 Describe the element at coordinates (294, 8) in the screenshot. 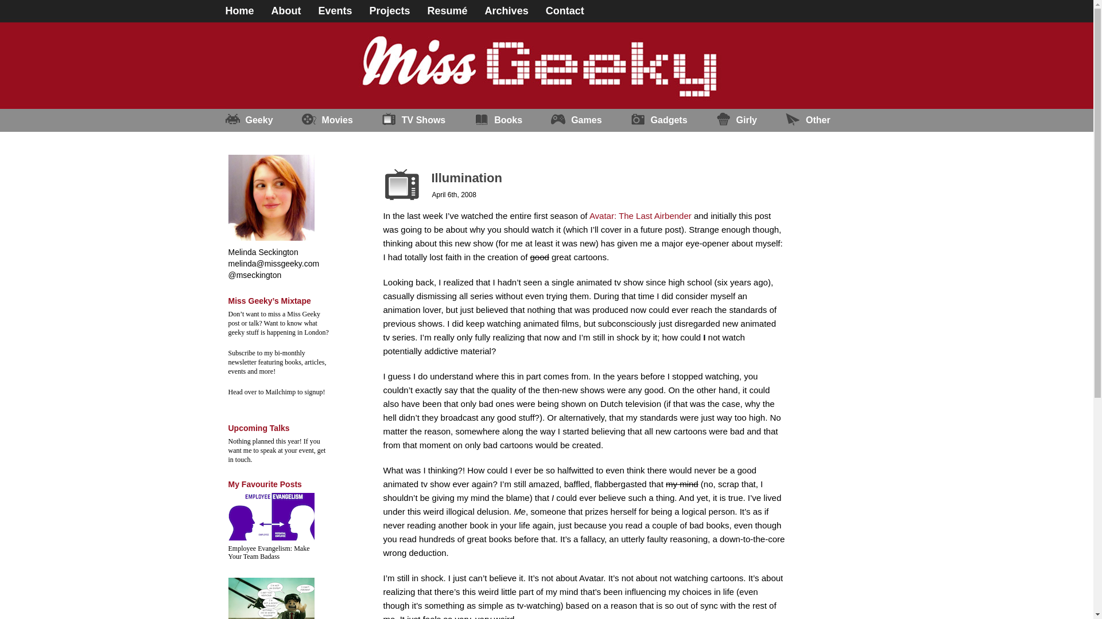

I see `About` at that location.